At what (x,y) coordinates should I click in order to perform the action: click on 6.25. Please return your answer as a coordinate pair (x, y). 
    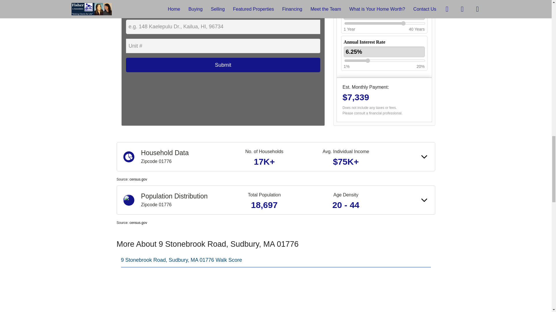
    Looking at the image, I should click on (385, 61).